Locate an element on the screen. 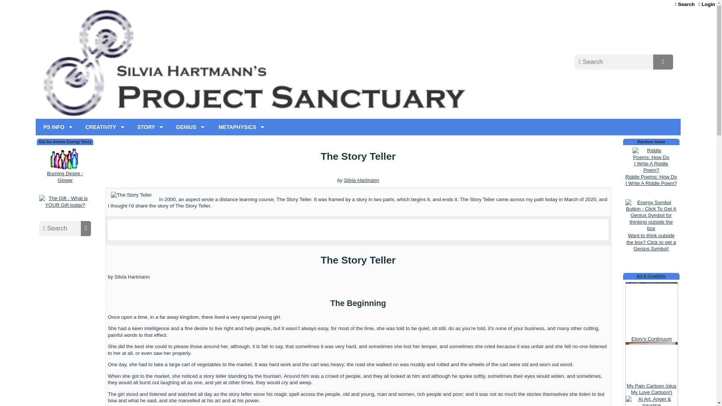 Image resolution: width=722 pixels, height=406 pixels. Search this website is located at coordinates (684, 4).